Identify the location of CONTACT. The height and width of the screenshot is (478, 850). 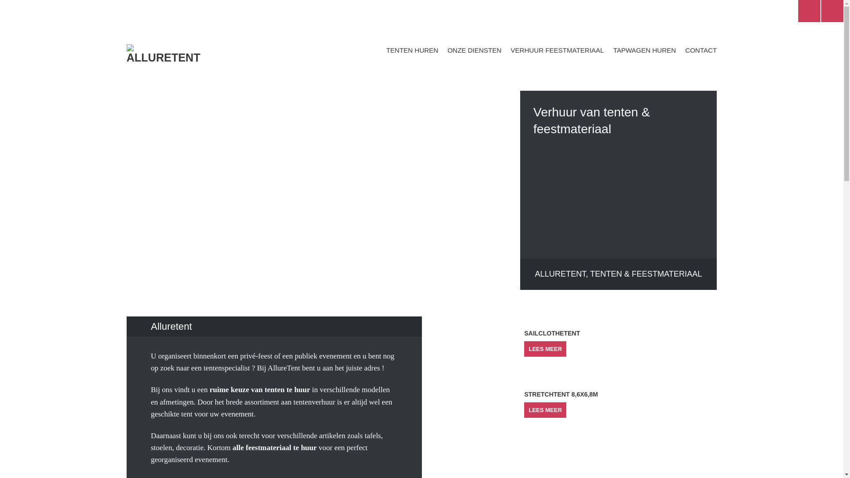
(701, 50).